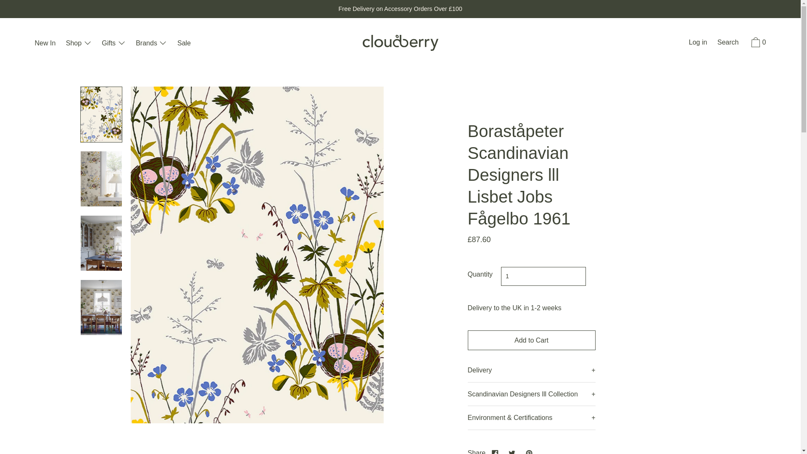 The height and width of the screenshot is (454, 807). Describe the element at coordinates (79, 44) in the screenshot. I see `Shop` at that location.